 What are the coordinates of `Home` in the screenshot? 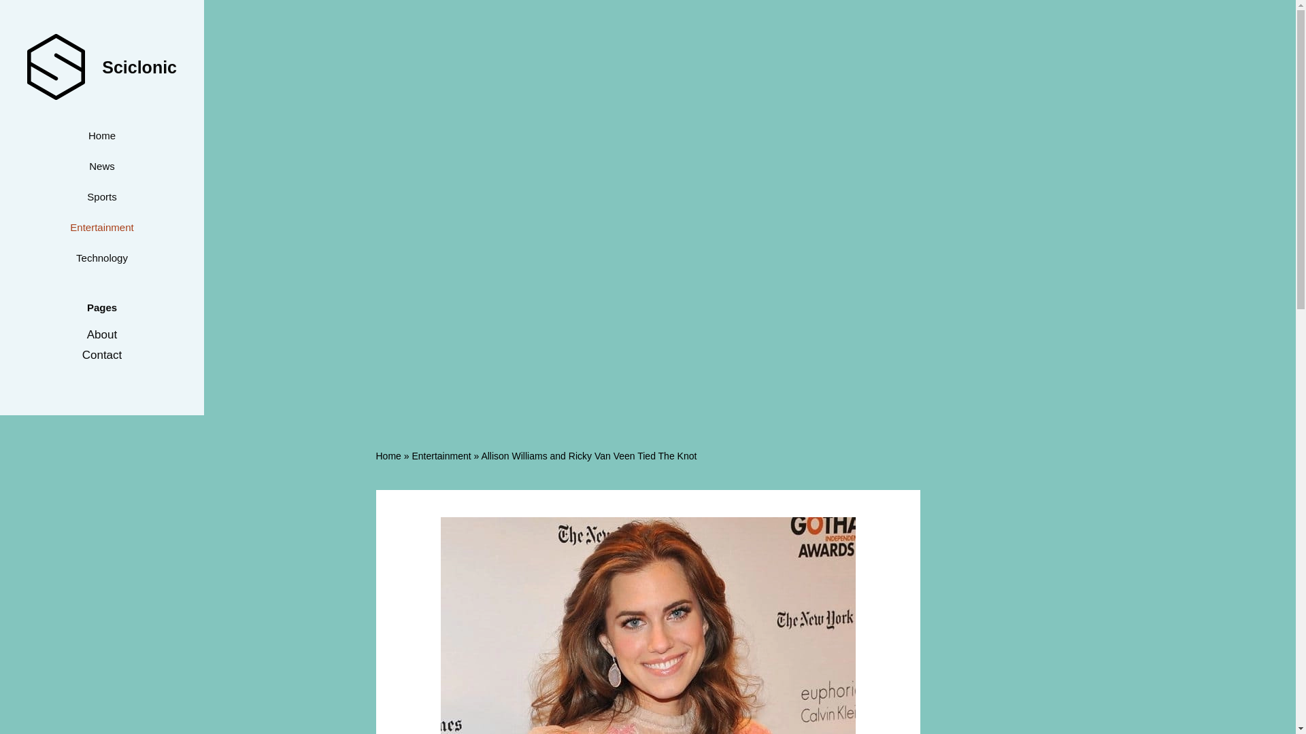 It's located at (388, 456).